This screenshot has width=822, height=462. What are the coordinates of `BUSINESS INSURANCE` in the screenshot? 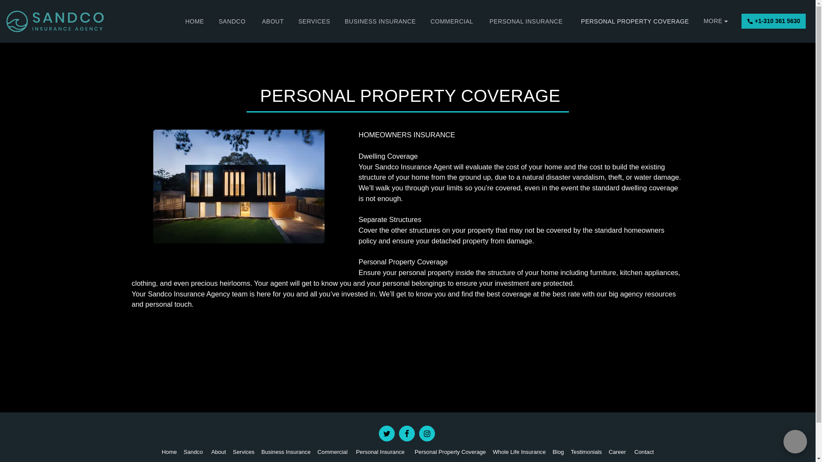 It's located at (380, 21).